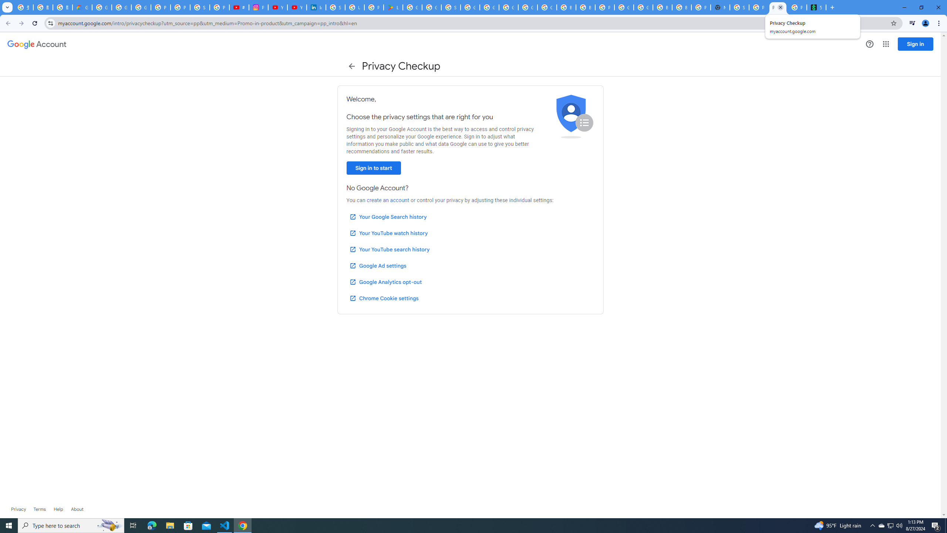  What do you see at coordinates (870, 44) in the screenshot?
I see `Help` at bounding box center [870, 44].